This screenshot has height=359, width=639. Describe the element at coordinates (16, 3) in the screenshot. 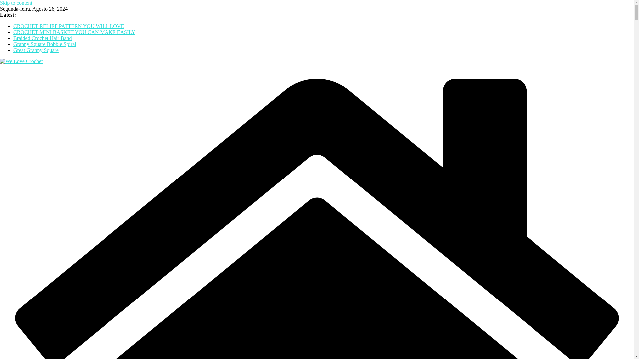

I see `Skip to content` at that location.